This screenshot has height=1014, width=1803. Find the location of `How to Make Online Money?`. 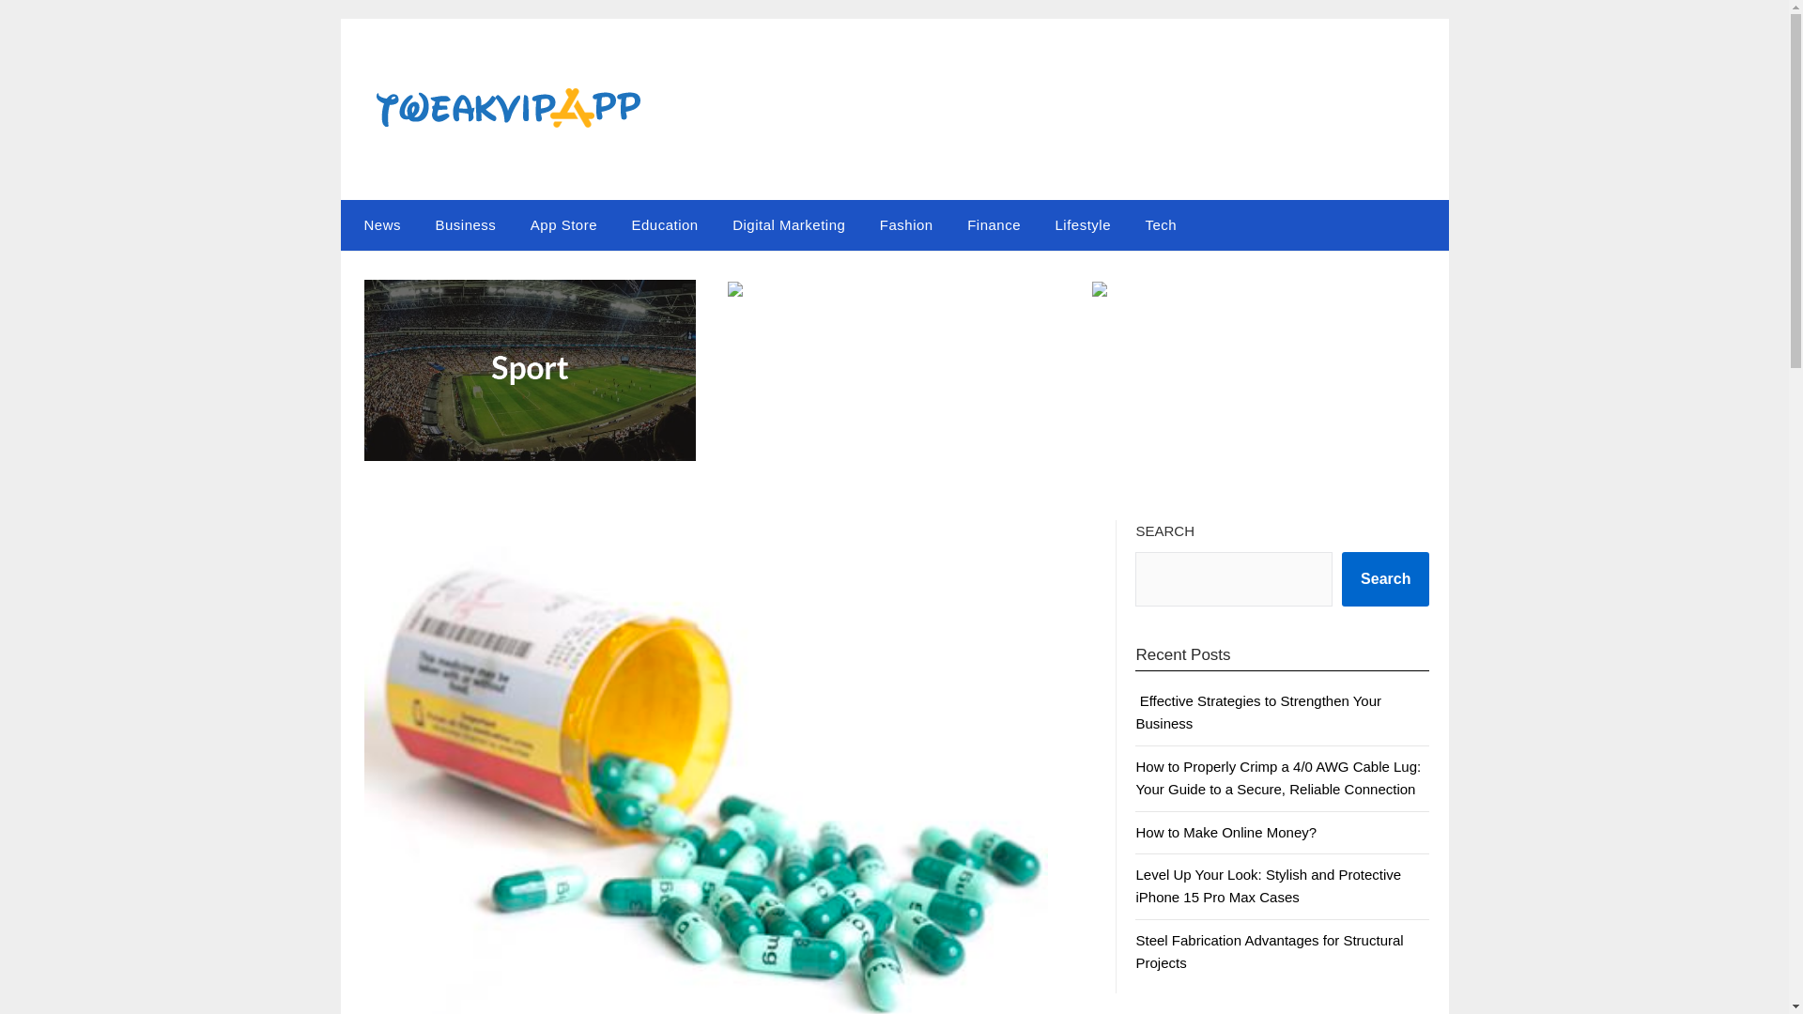

How to Make Online Money? is located at coordinates (1225, 832).